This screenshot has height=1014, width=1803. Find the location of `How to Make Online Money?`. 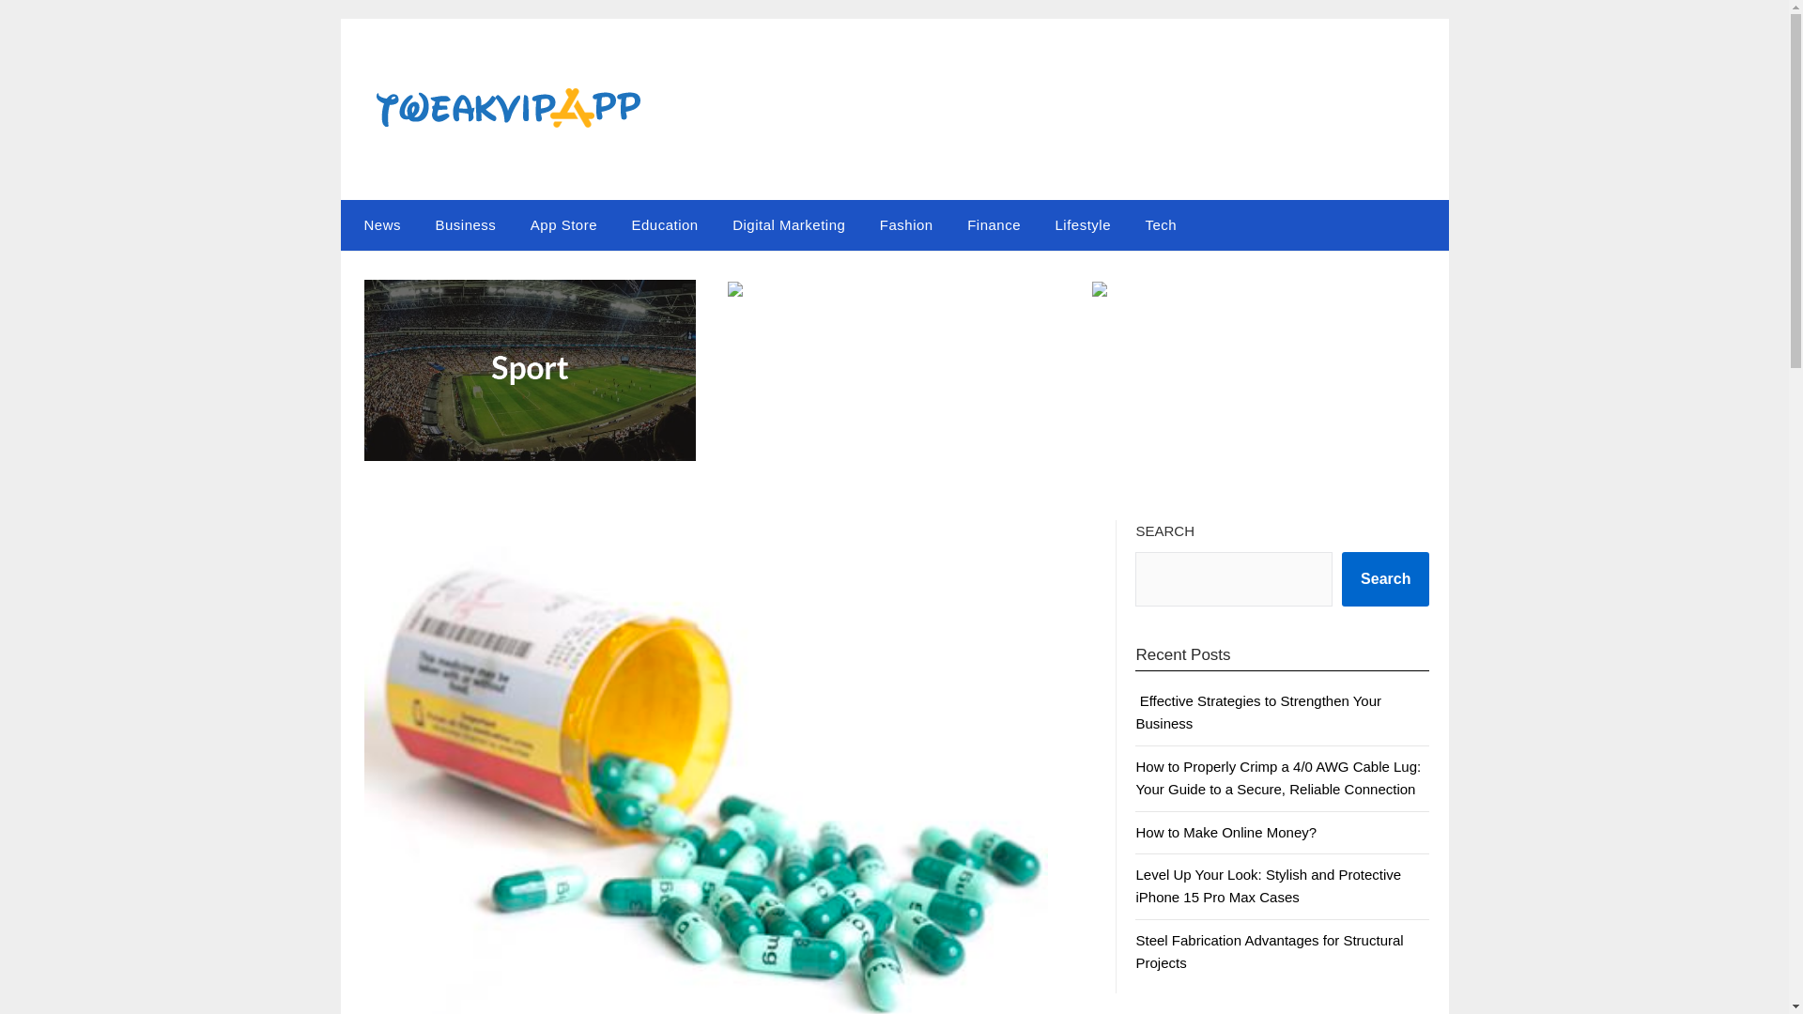

How to Make Online Money? is located at coordinates (1225, 832).